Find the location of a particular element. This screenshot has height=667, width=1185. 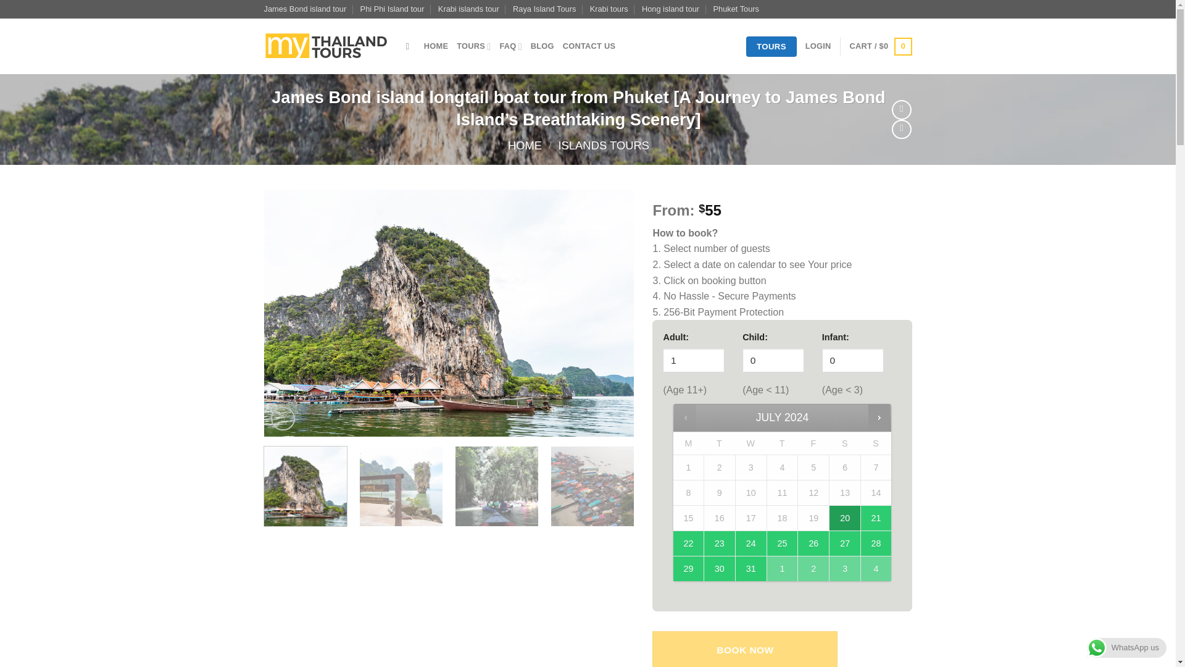

FAQ is located at coordinates (510, 46).